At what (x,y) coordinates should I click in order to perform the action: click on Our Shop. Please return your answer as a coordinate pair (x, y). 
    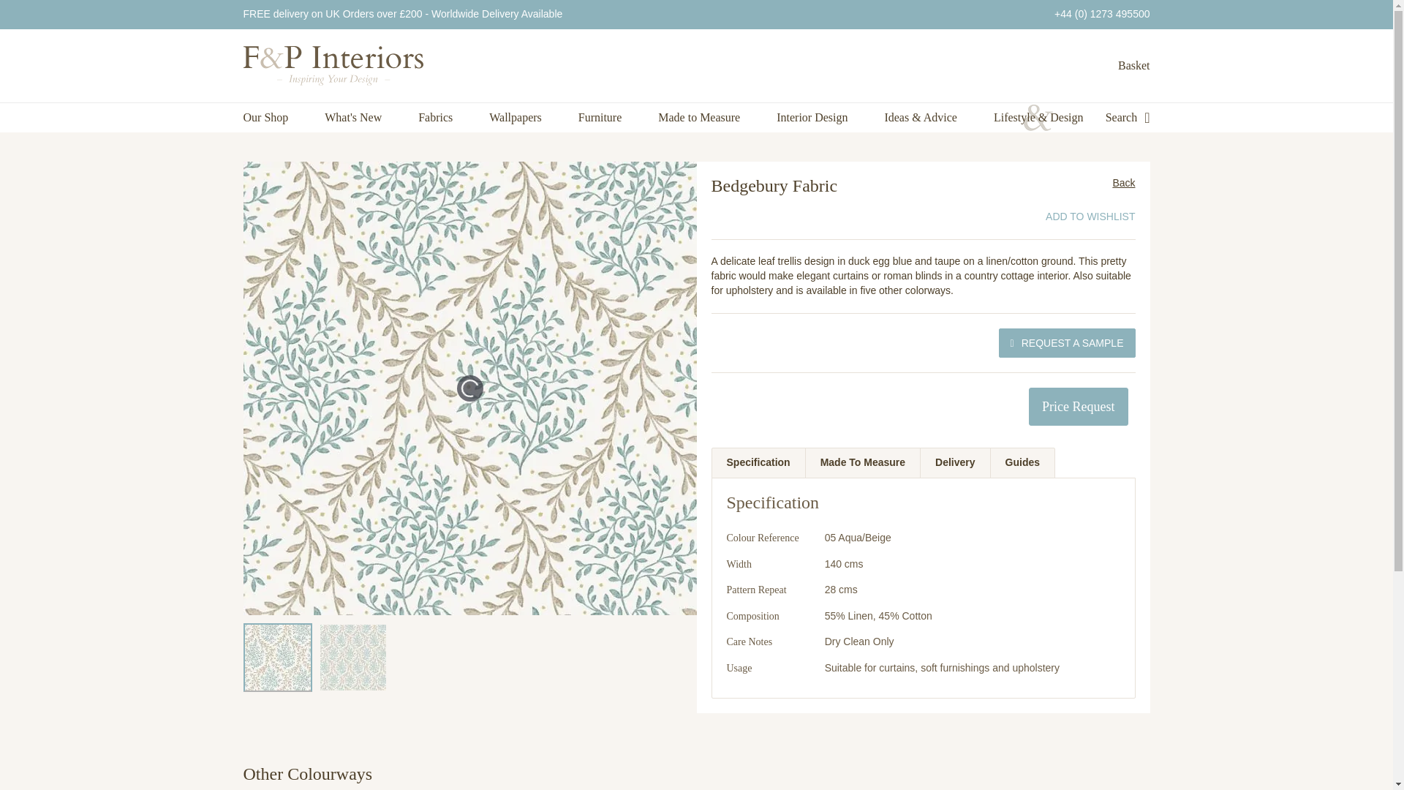
    Looking at the image, I should click on (265, 118).